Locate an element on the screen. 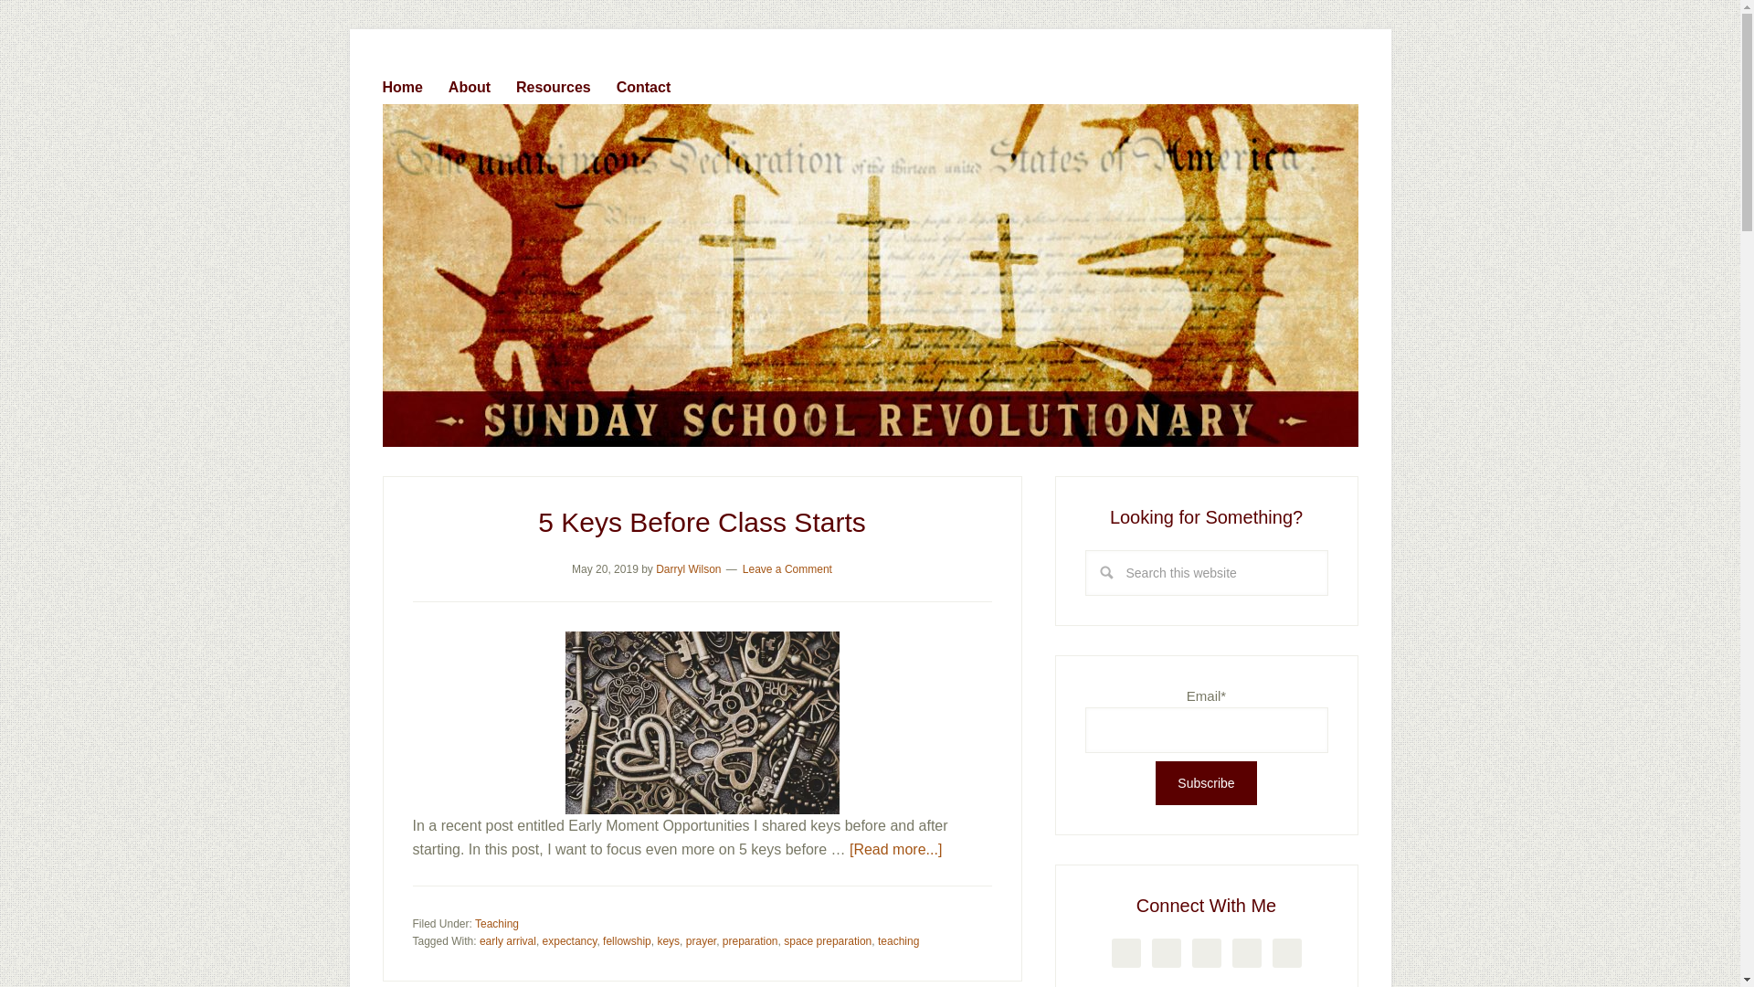 This screenshot has height=987, width=1754. Teaching is located at coordinates (497, 924).